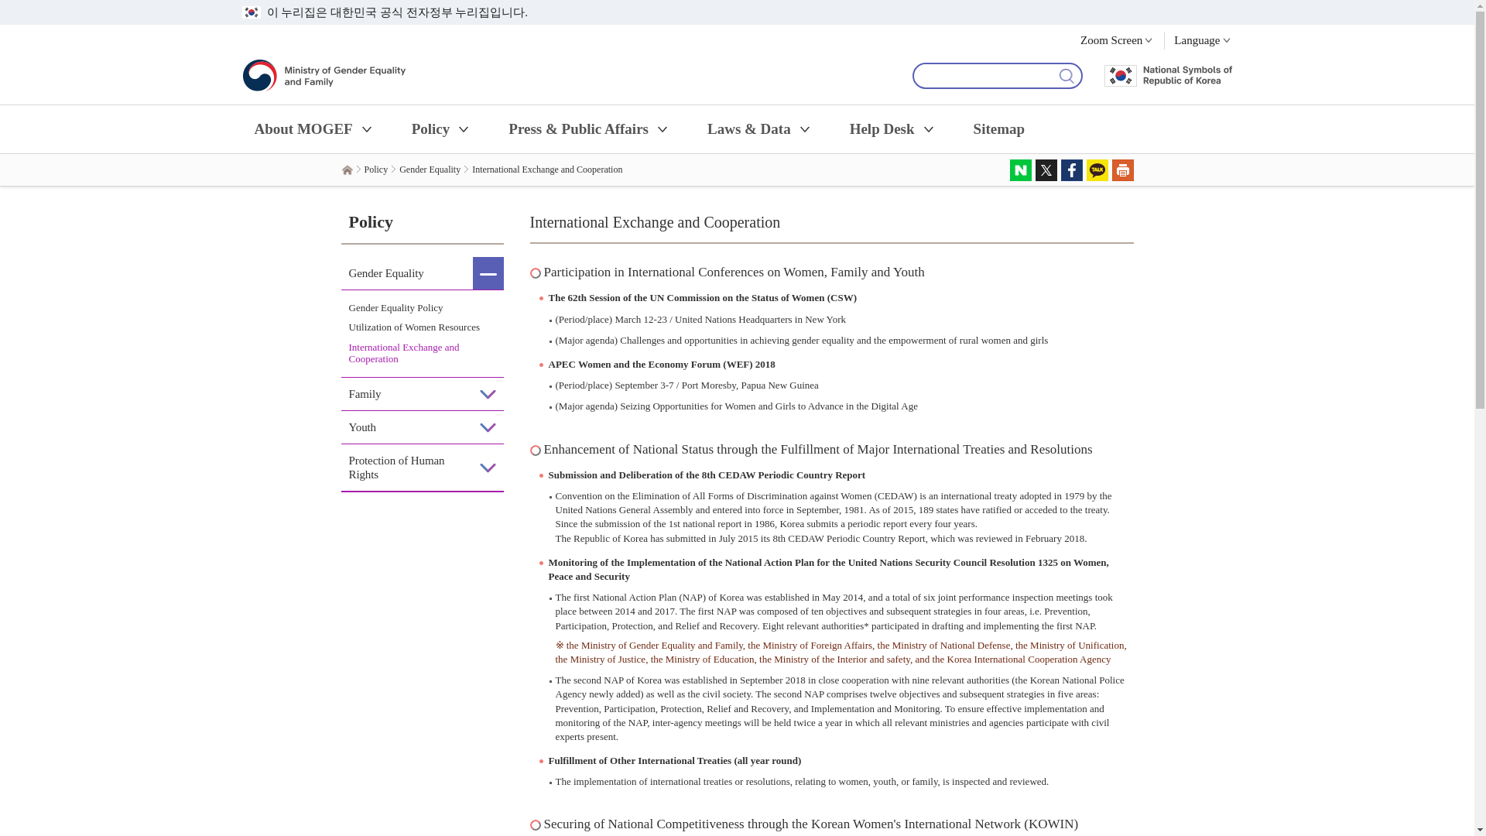 The width and height of the screenshot is (1486, 836). I want to click on New window, so click(1065, 76).